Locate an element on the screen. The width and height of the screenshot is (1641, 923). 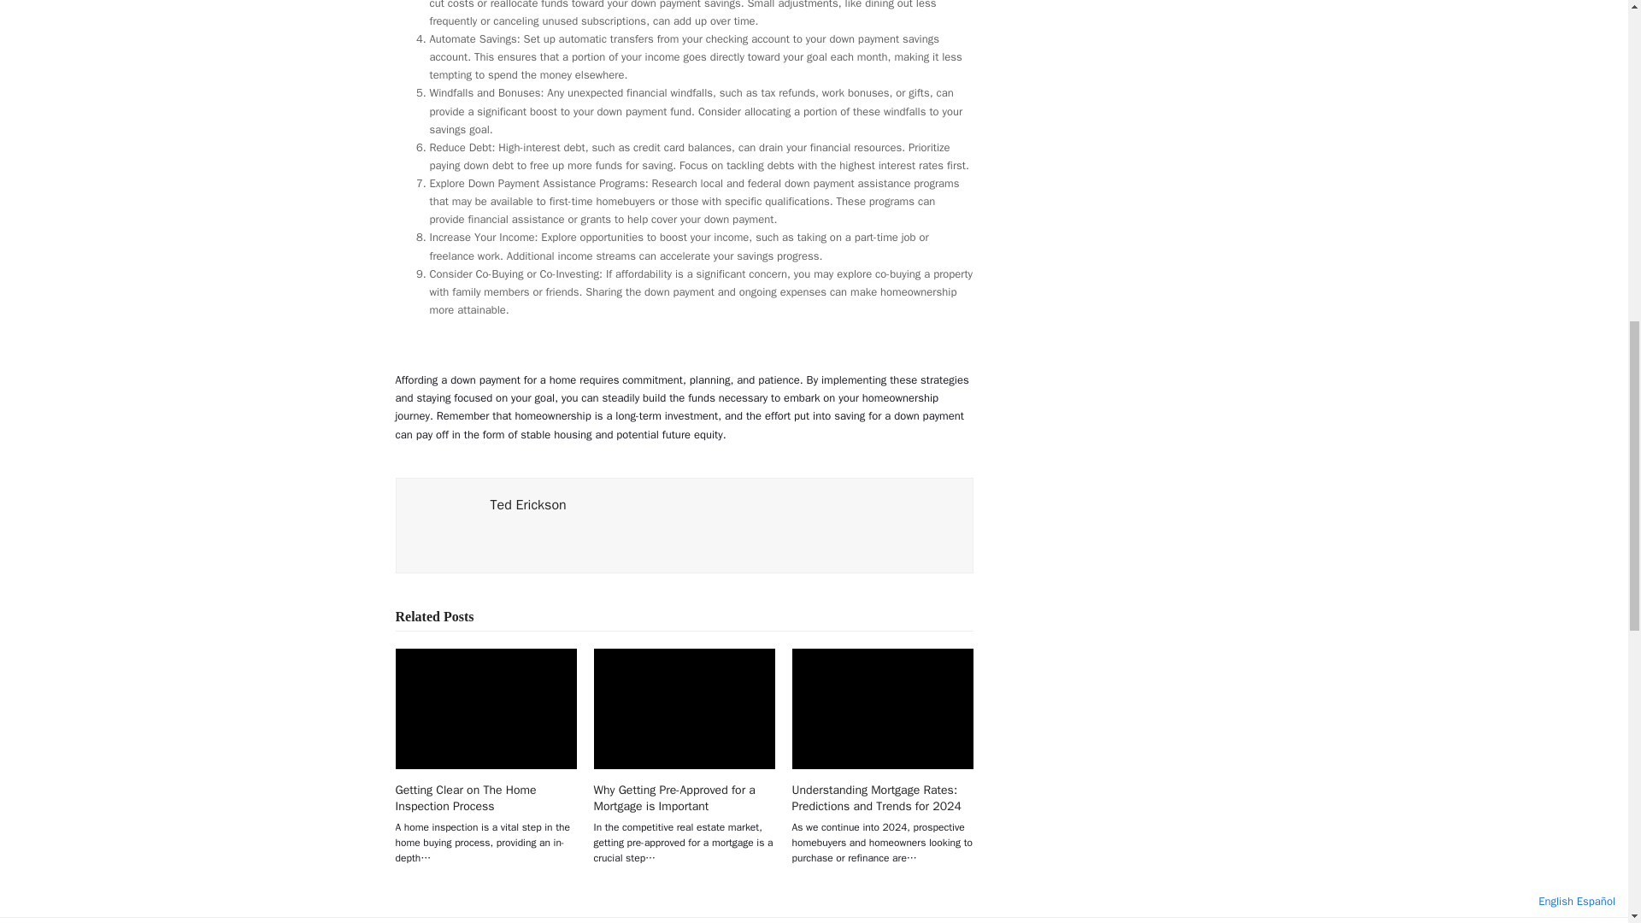
Getting Clear on The Home Inspection Process is located at coordinates (485, 708).